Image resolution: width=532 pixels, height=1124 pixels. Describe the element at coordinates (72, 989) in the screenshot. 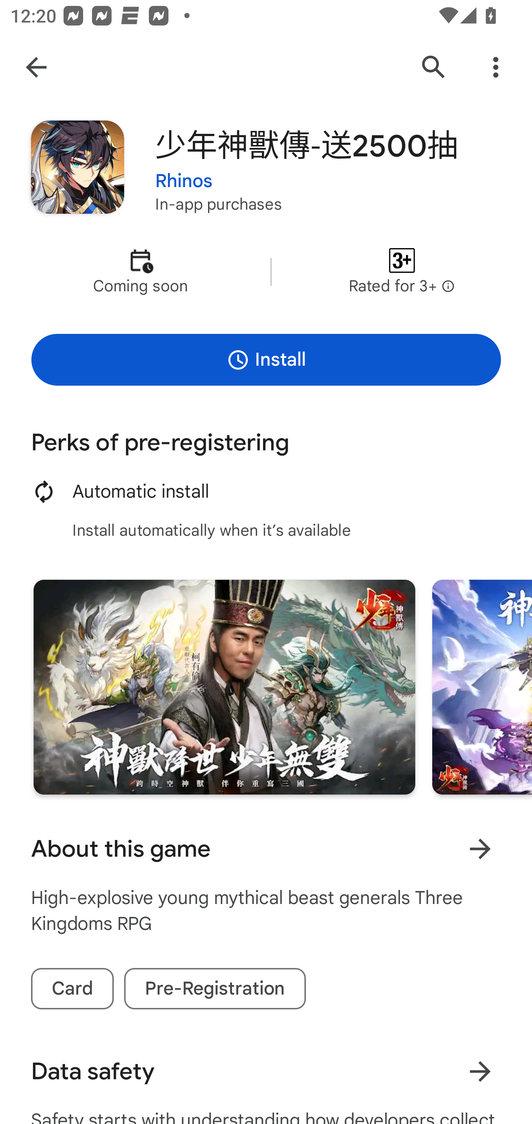

I see `Card tag` at that location.